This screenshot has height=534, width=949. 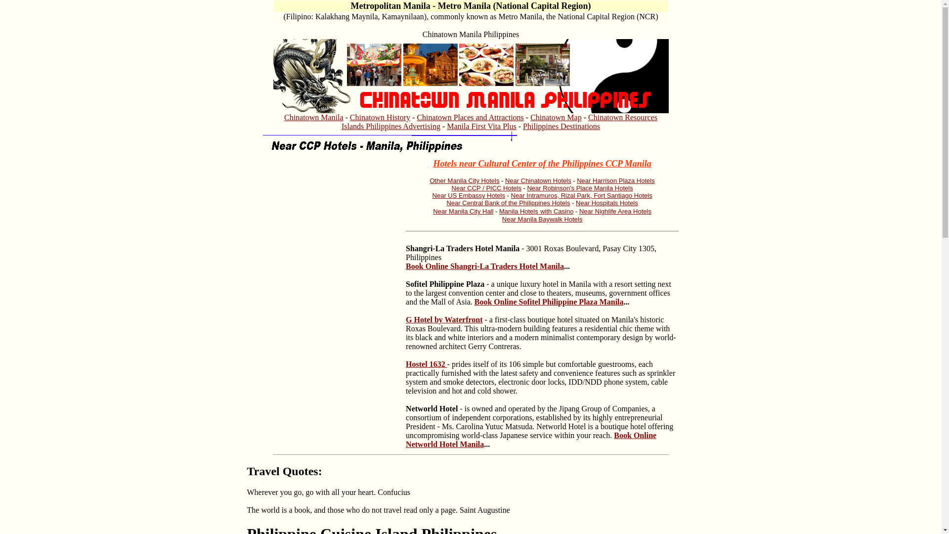 I want to click on Book Online Shangri-La Traders Hotel Manila, so click(x=484, y=266).